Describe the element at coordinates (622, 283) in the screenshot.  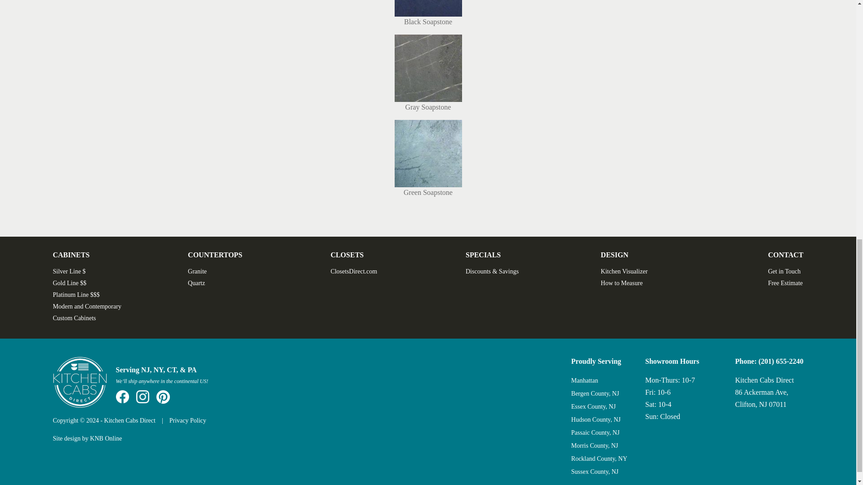
I see `How to Measure` at that location.